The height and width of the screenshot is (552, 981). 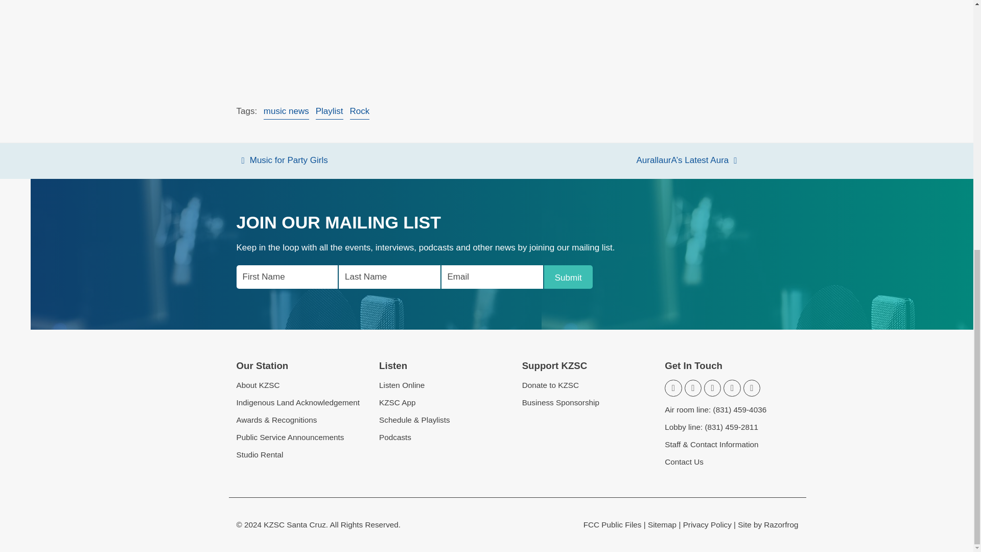 I want to click on YouTube, so click(x=732, y=388).